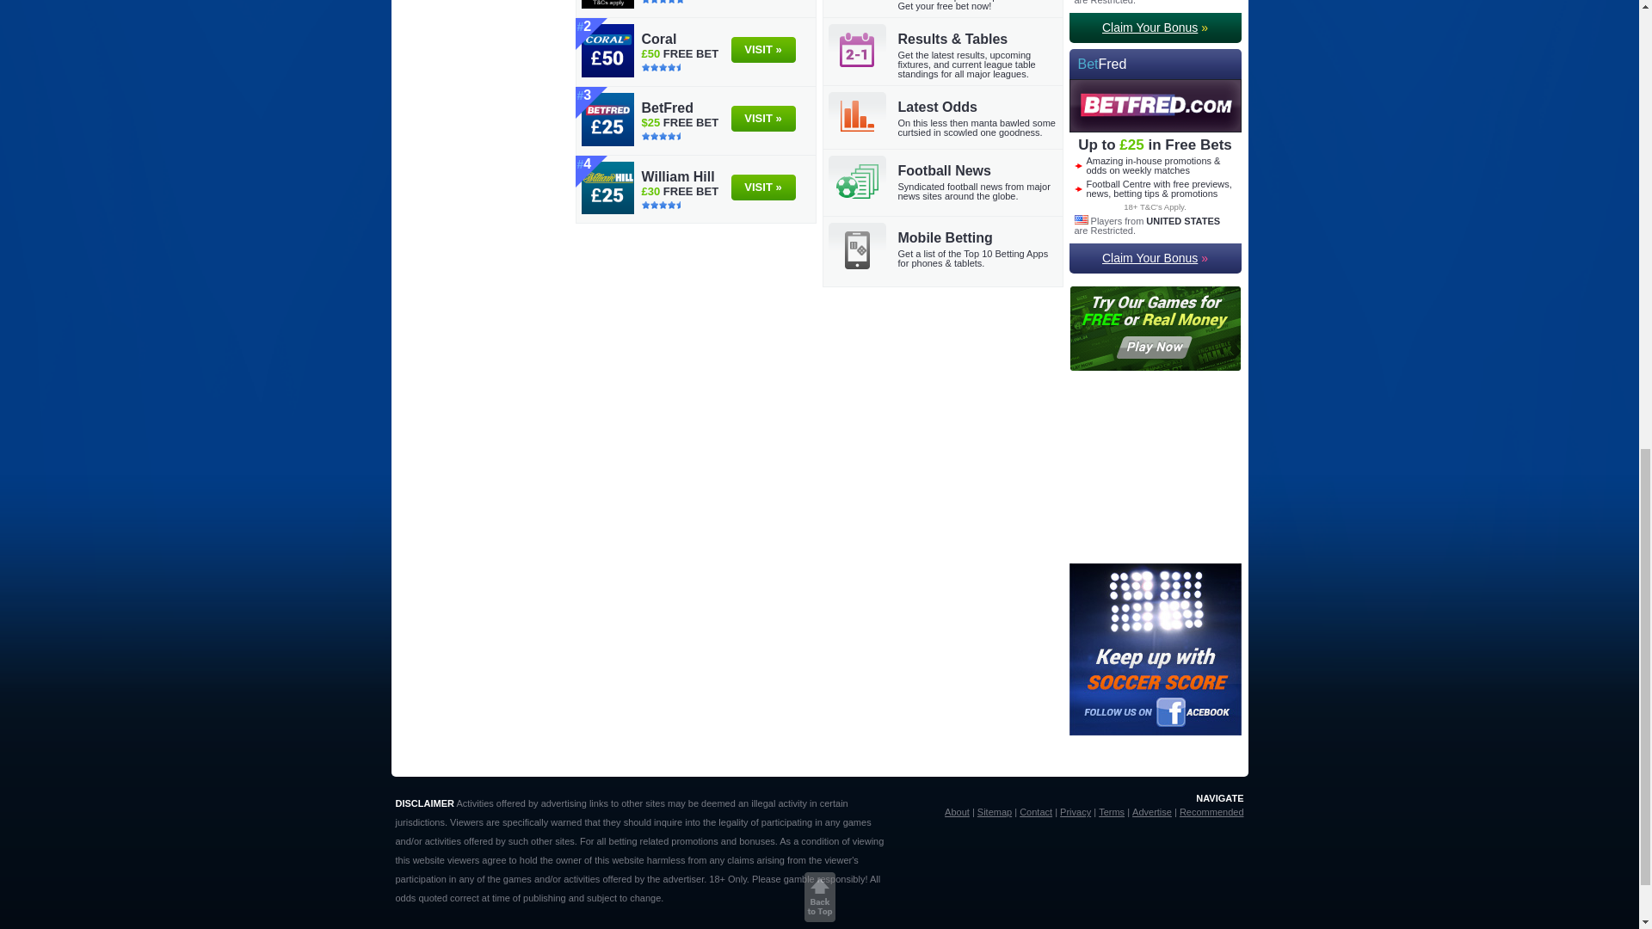 The image size is (1652, 929). What do you see at coordinates (1155, 366) in the screenshot?
I see `Play FREE or Real Money Casino Games` at bounding box center [1155, 366].